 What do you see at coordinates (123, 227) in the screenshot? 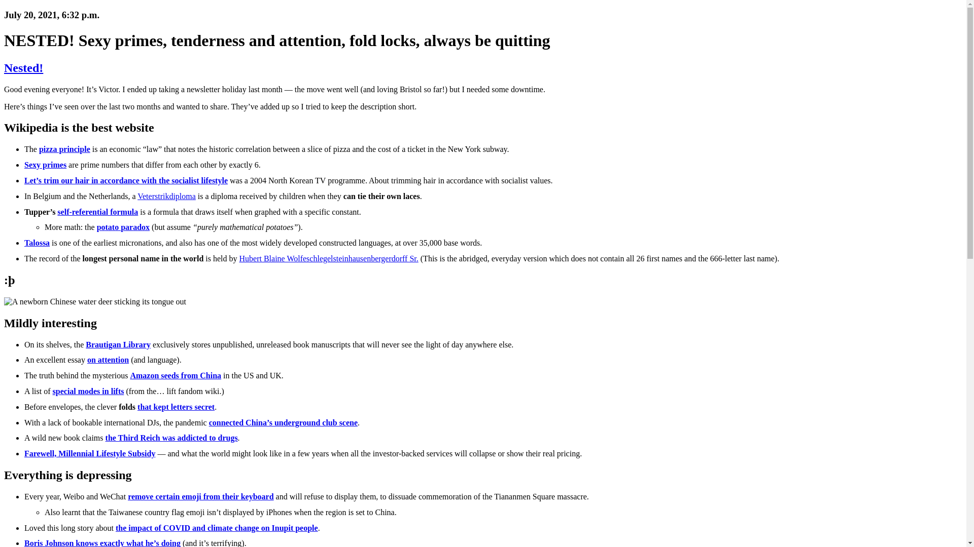
I see `potato paradox` at bounding box center [123, 227].